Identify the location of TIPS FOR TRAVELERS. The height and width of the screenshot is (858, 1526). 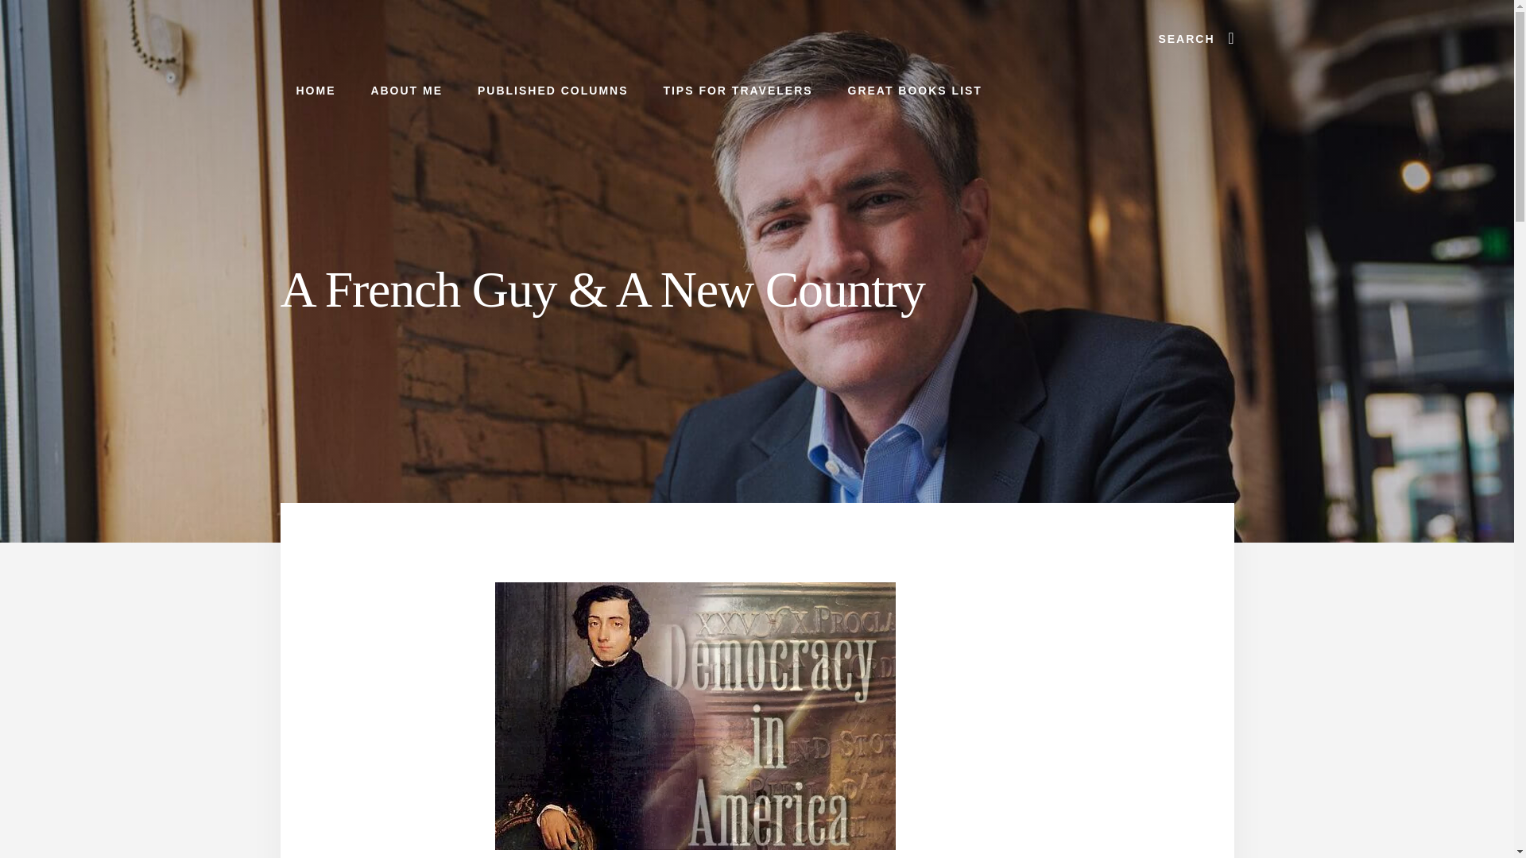
(738, 91).